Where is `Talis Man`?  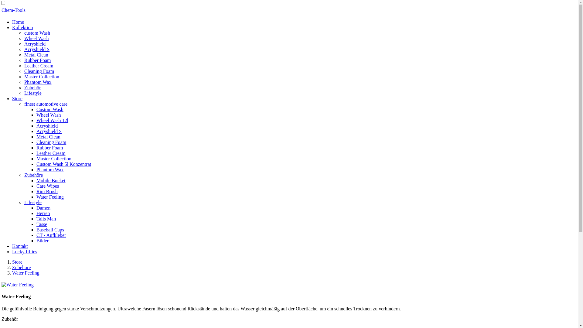
Talis Man is located at coordinates (46, 219).